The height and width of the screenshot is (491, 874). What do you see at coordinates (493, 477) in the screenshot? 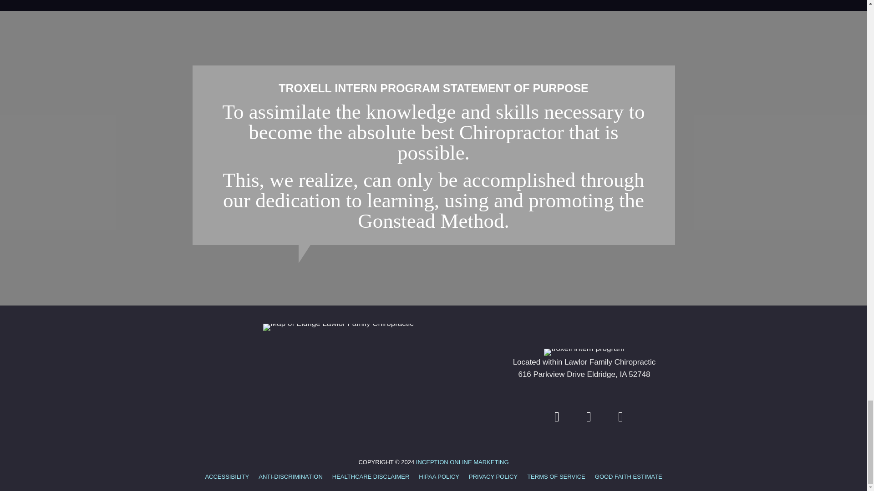
I see `PRIVACY POLICY` at bounding box center [493, 477].